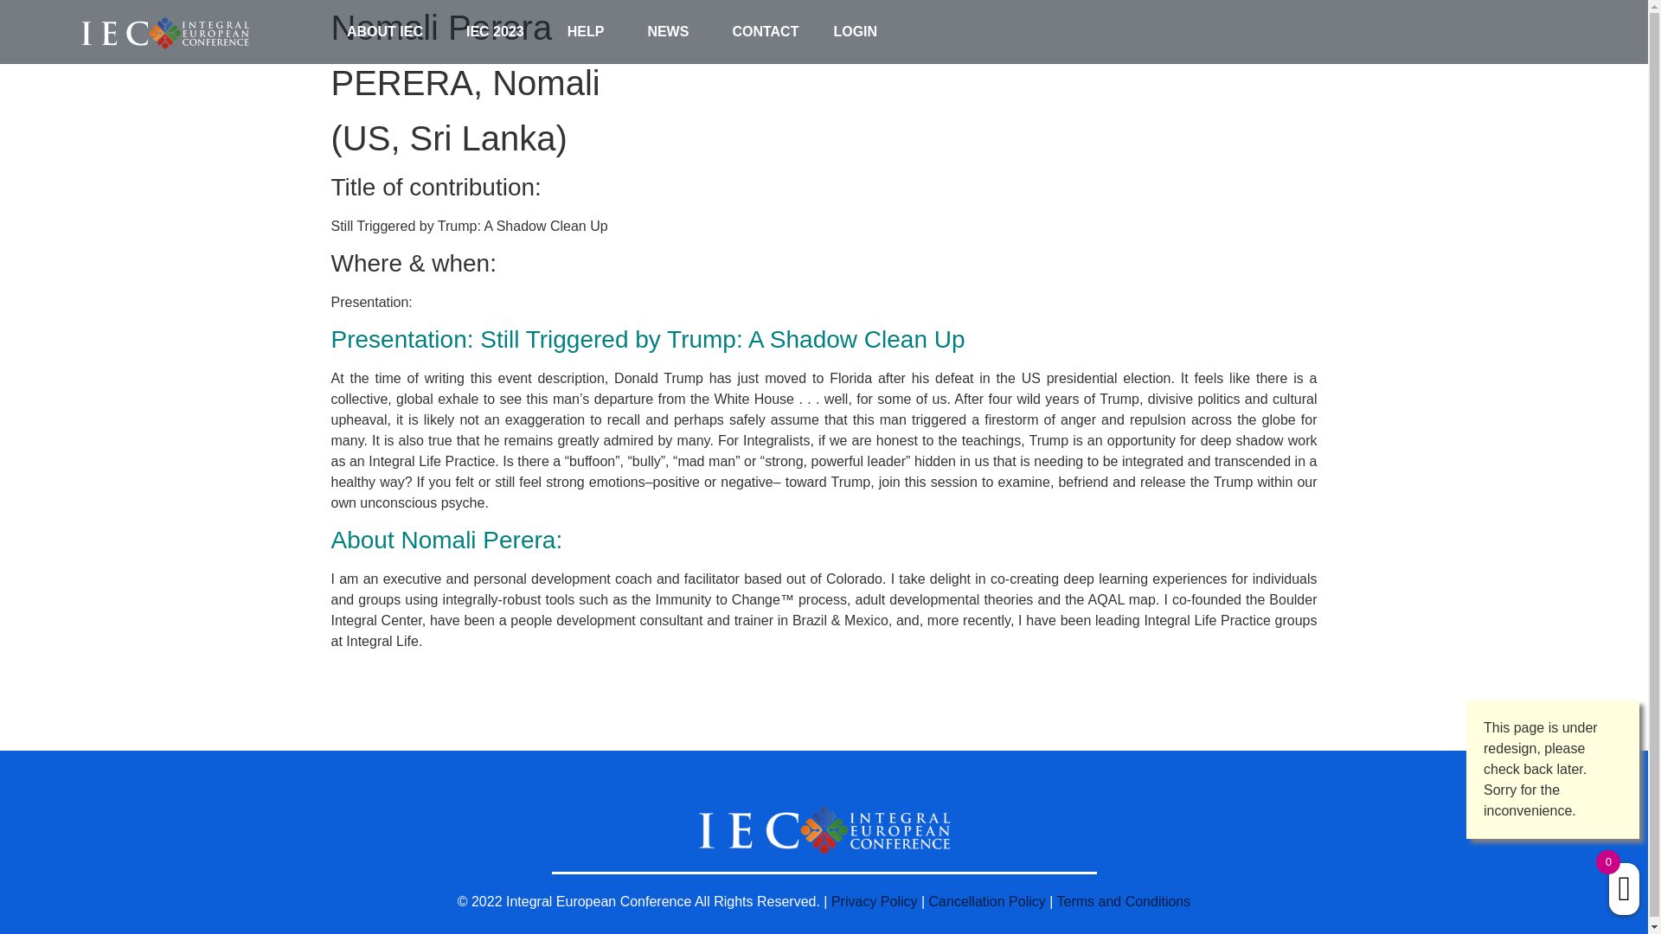 This screenshot has height=934, width=1661. I want to click on IEC 2023, so click(498, 32).